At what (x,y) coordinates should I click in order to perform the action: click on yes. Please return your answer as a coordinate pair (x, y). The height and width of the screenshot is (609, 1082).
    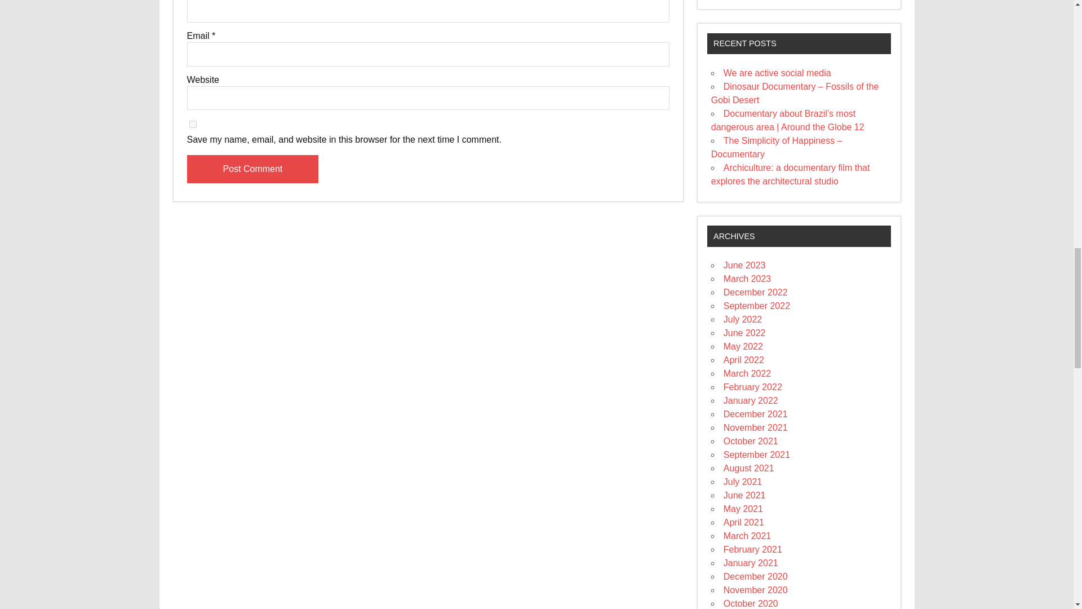
    Looking at the image, I should click on (193, 124).